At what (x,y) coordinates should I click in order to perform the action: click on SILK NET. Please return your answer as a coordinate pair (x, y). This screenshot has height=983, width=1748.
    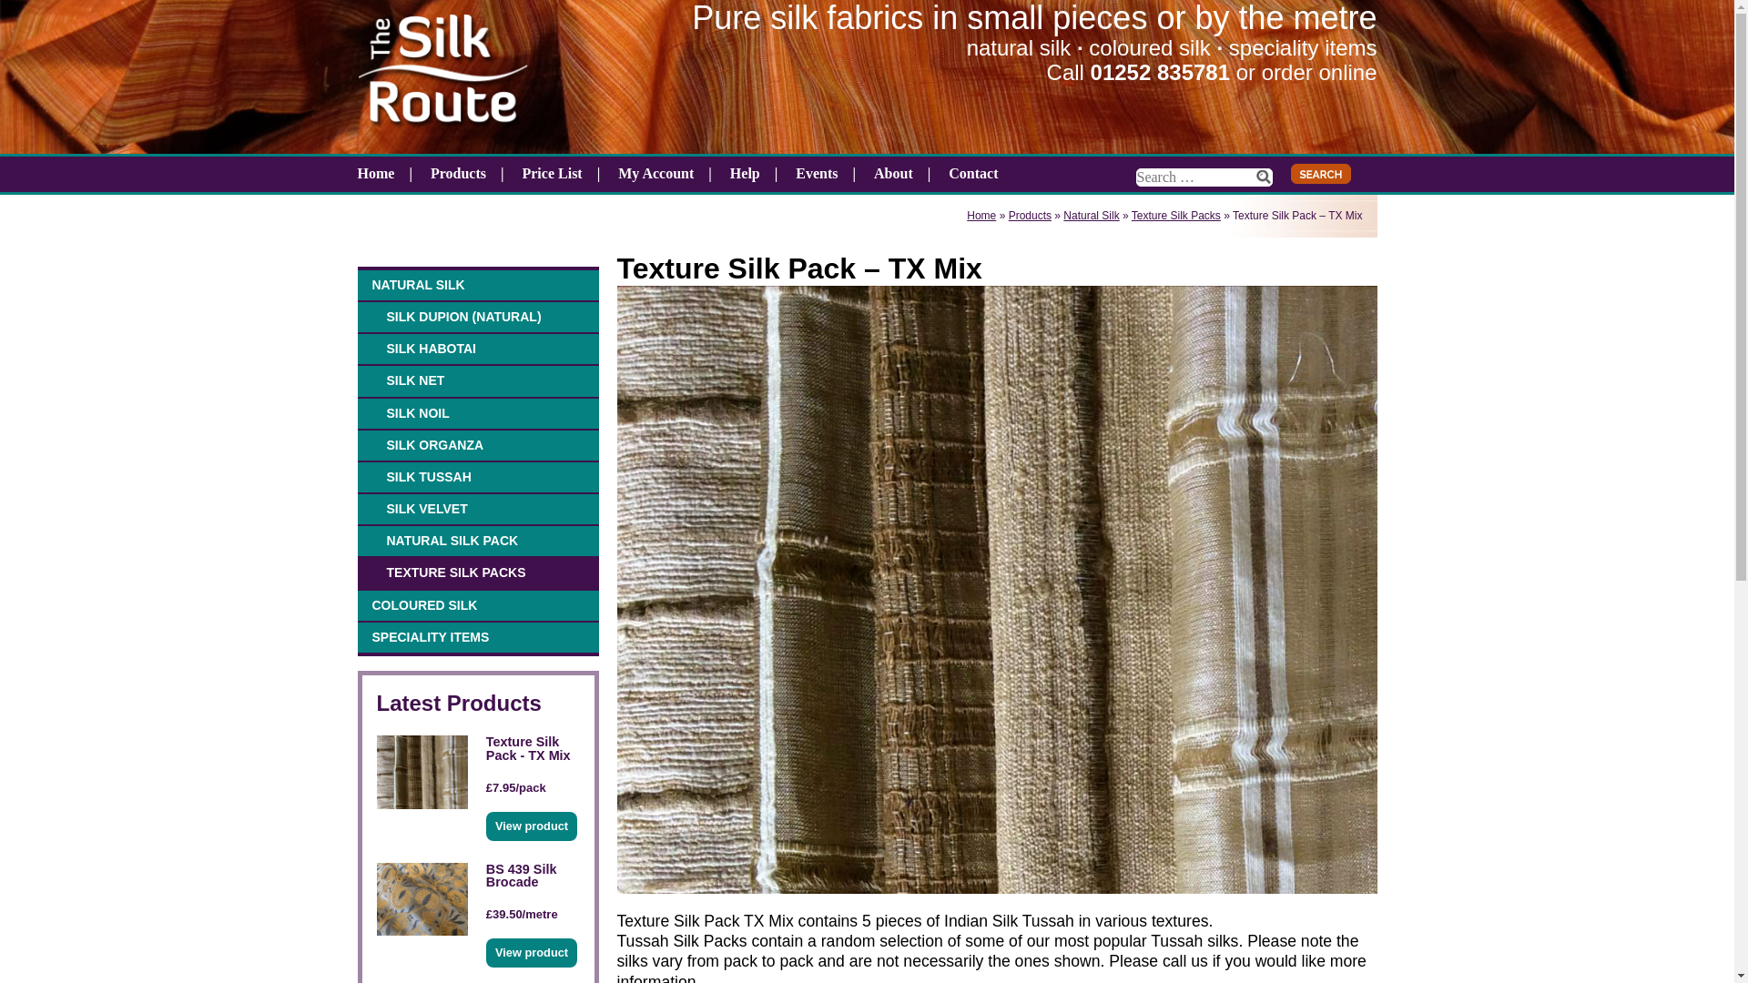
    Looking at the image, I should click on (477, 380).